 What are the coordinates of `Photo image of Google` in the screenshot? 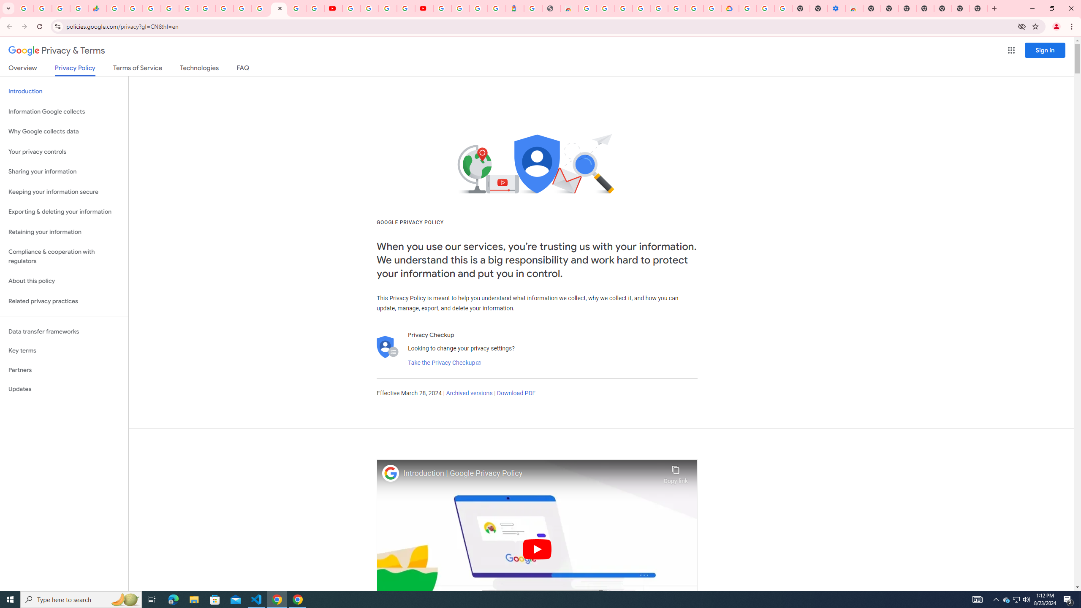 It's located at (391, 473).